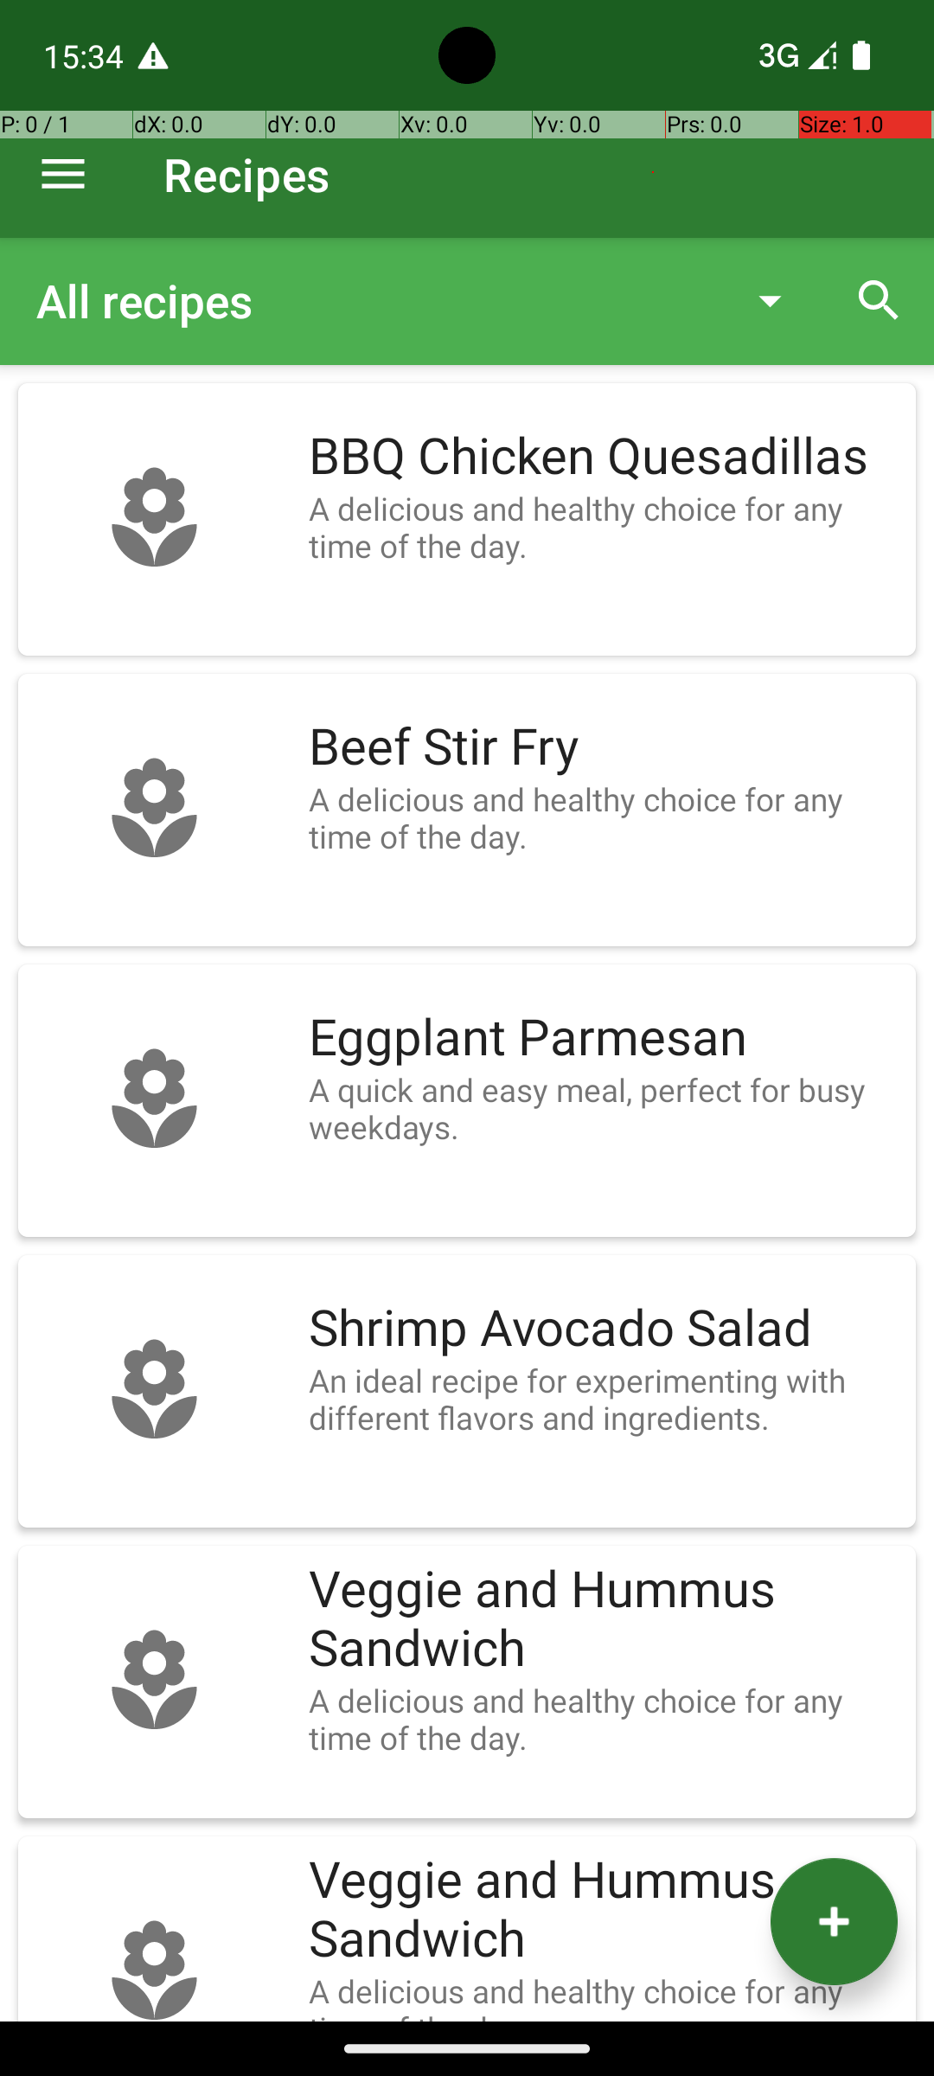  Describe the element at coordinates (604, 1619) in the screenshot. I see `Veggie and Hummus Sandwich` at that location.